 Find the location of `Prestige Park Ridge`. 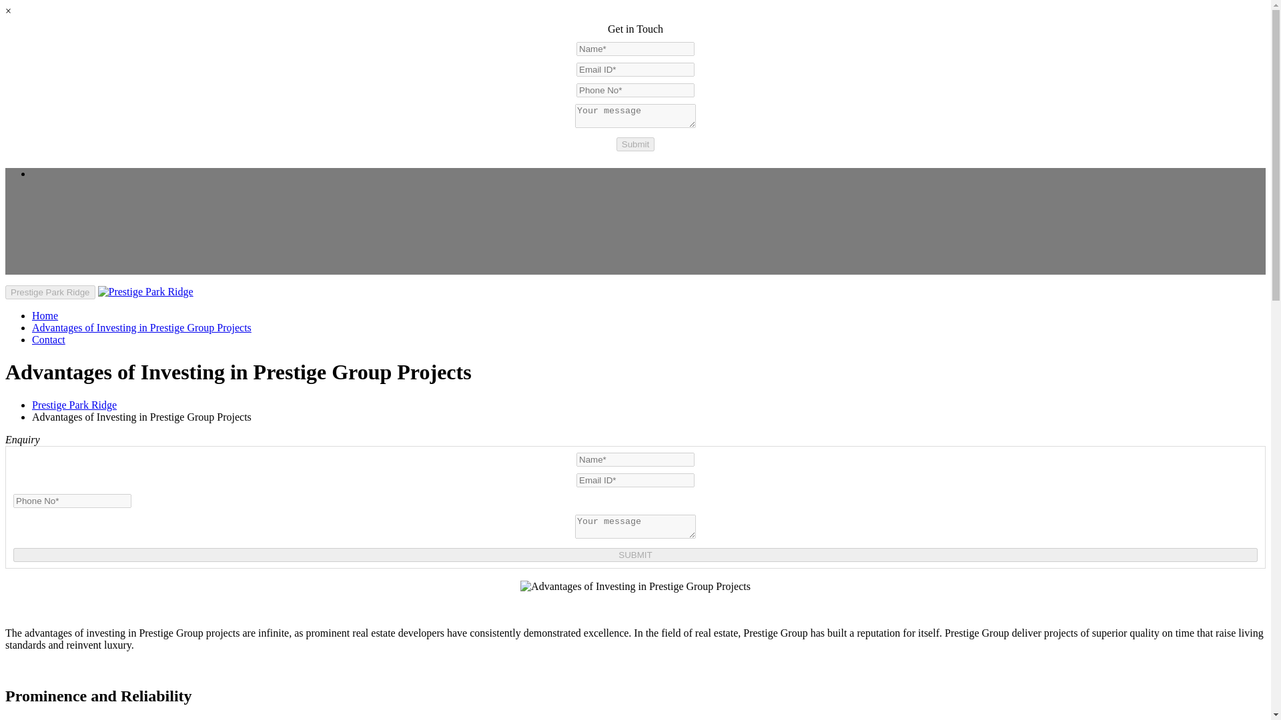

Prestige Park Ridge is located at coordinates (145, 291).